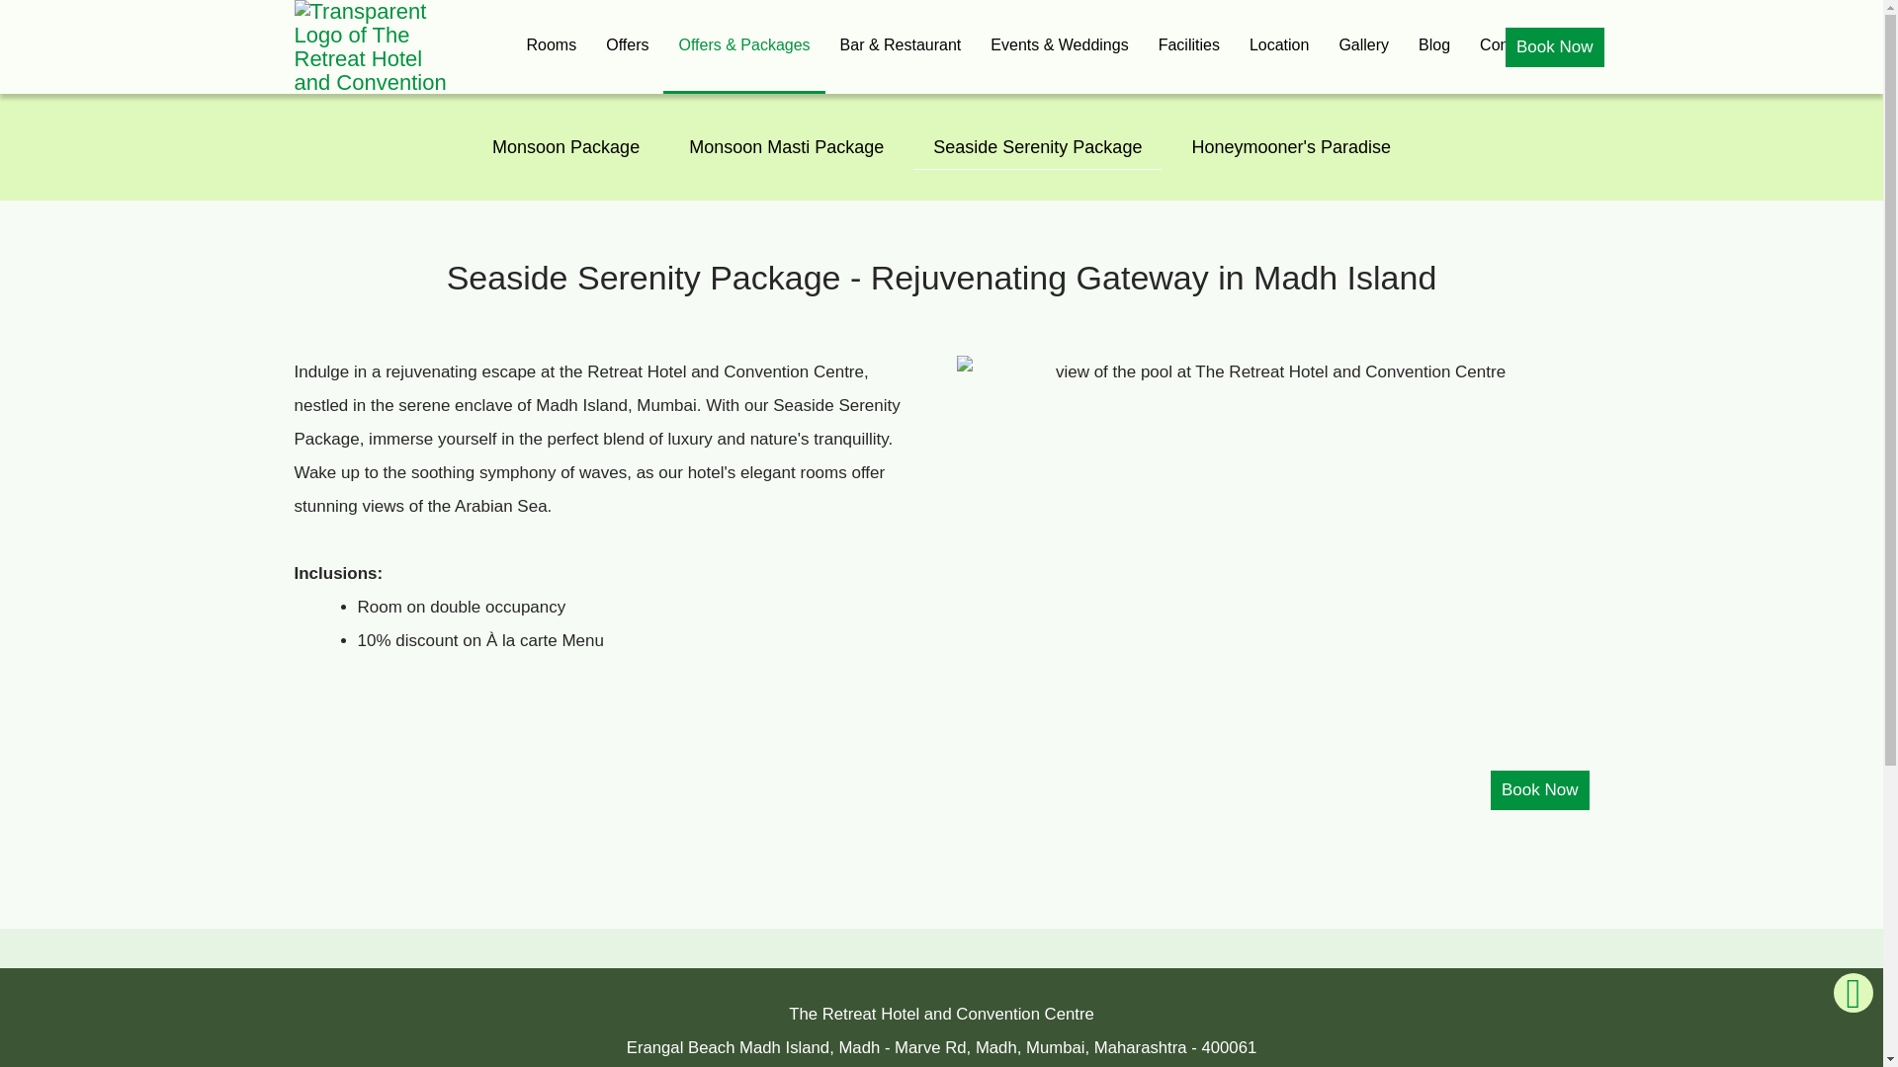 Image resolution: width=1898 pixels, height=1067 pixels. I want to click on Gallery, so click(1363, 47).